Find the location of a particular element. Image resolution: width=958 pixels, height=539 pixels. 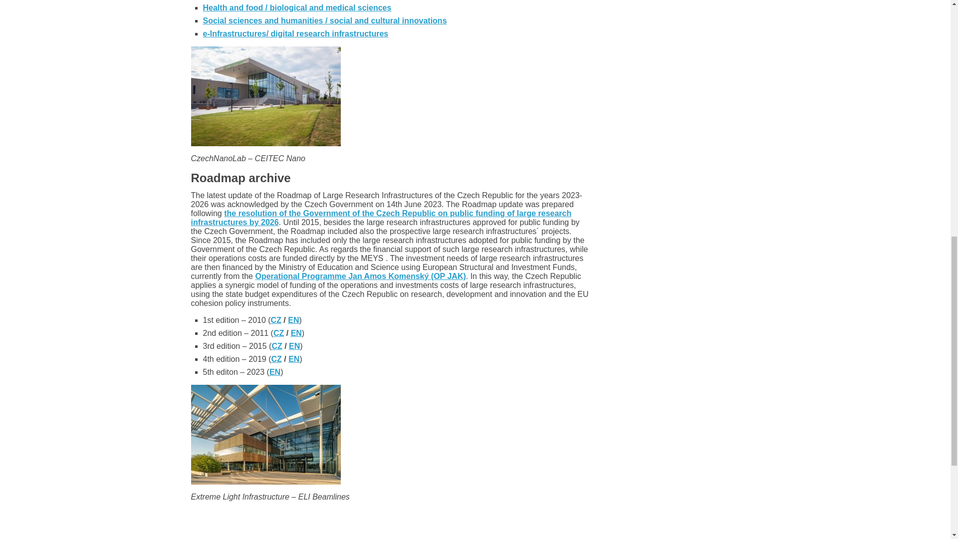

CZ is located at coordinates (276, 346).